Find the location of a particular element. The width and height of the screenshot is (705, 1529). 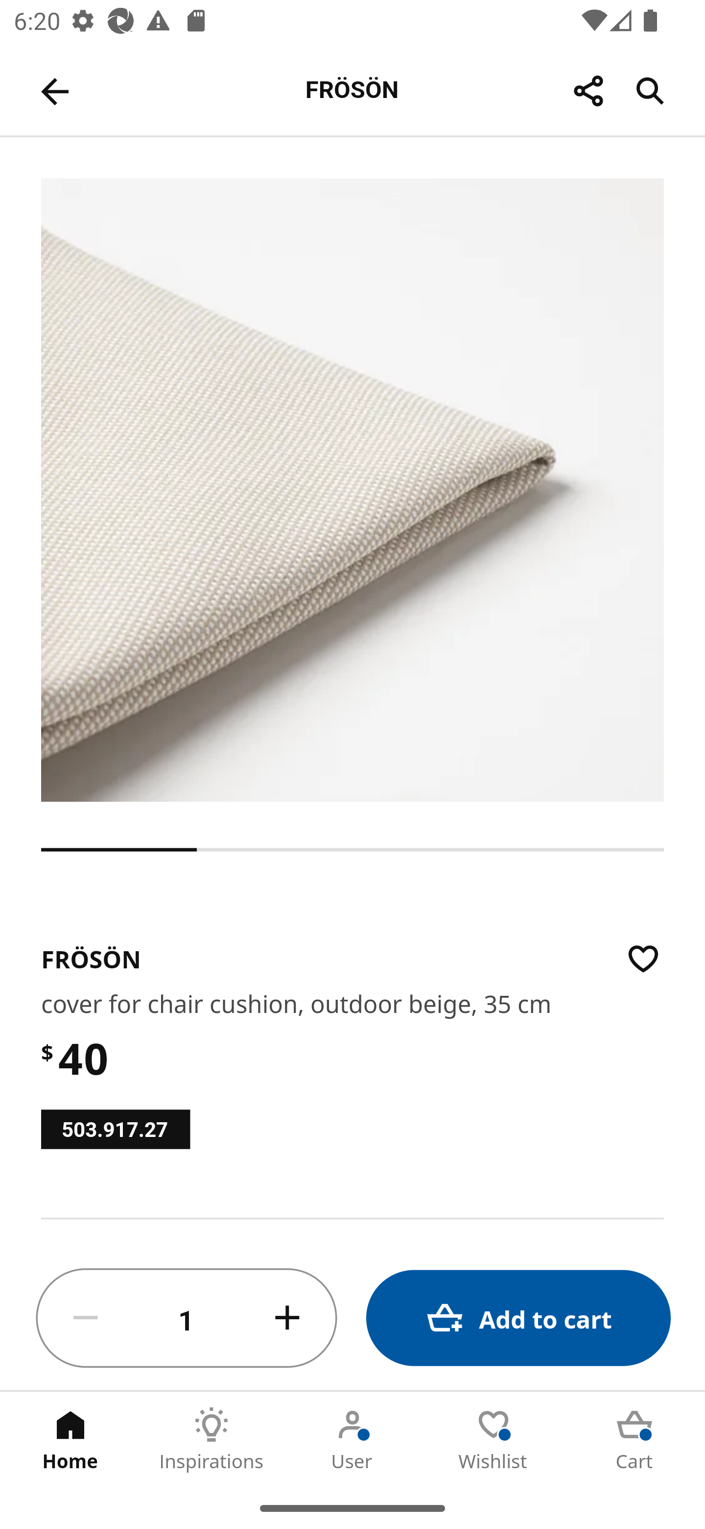

Cart
Tab 5 of 5 is located at coordinates (634, 1439).